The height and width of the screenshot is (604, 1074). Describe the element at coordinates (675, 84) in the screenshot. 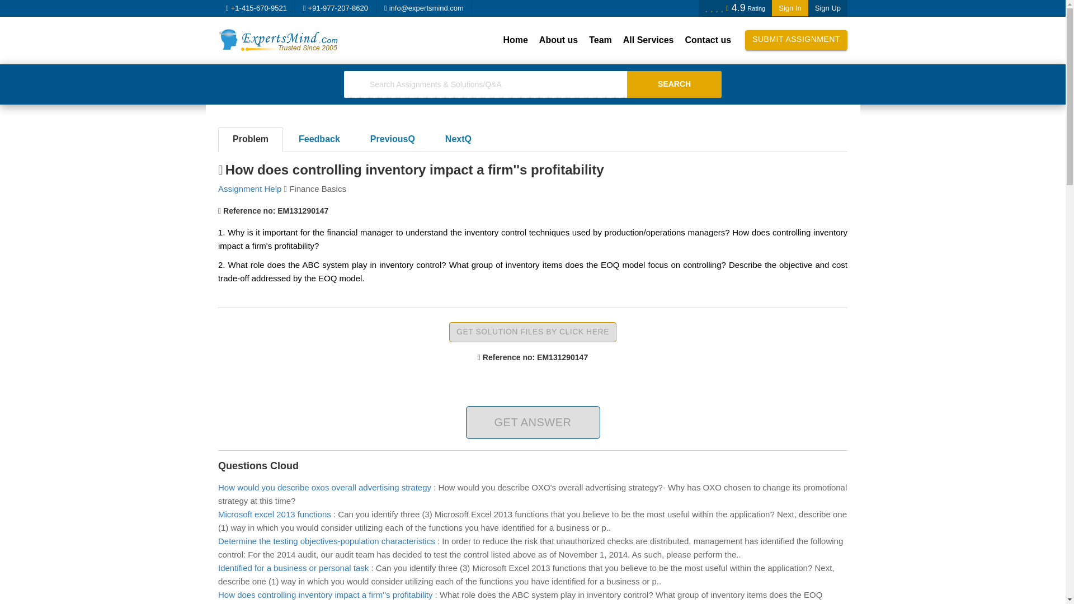

I see `Search` at that location.